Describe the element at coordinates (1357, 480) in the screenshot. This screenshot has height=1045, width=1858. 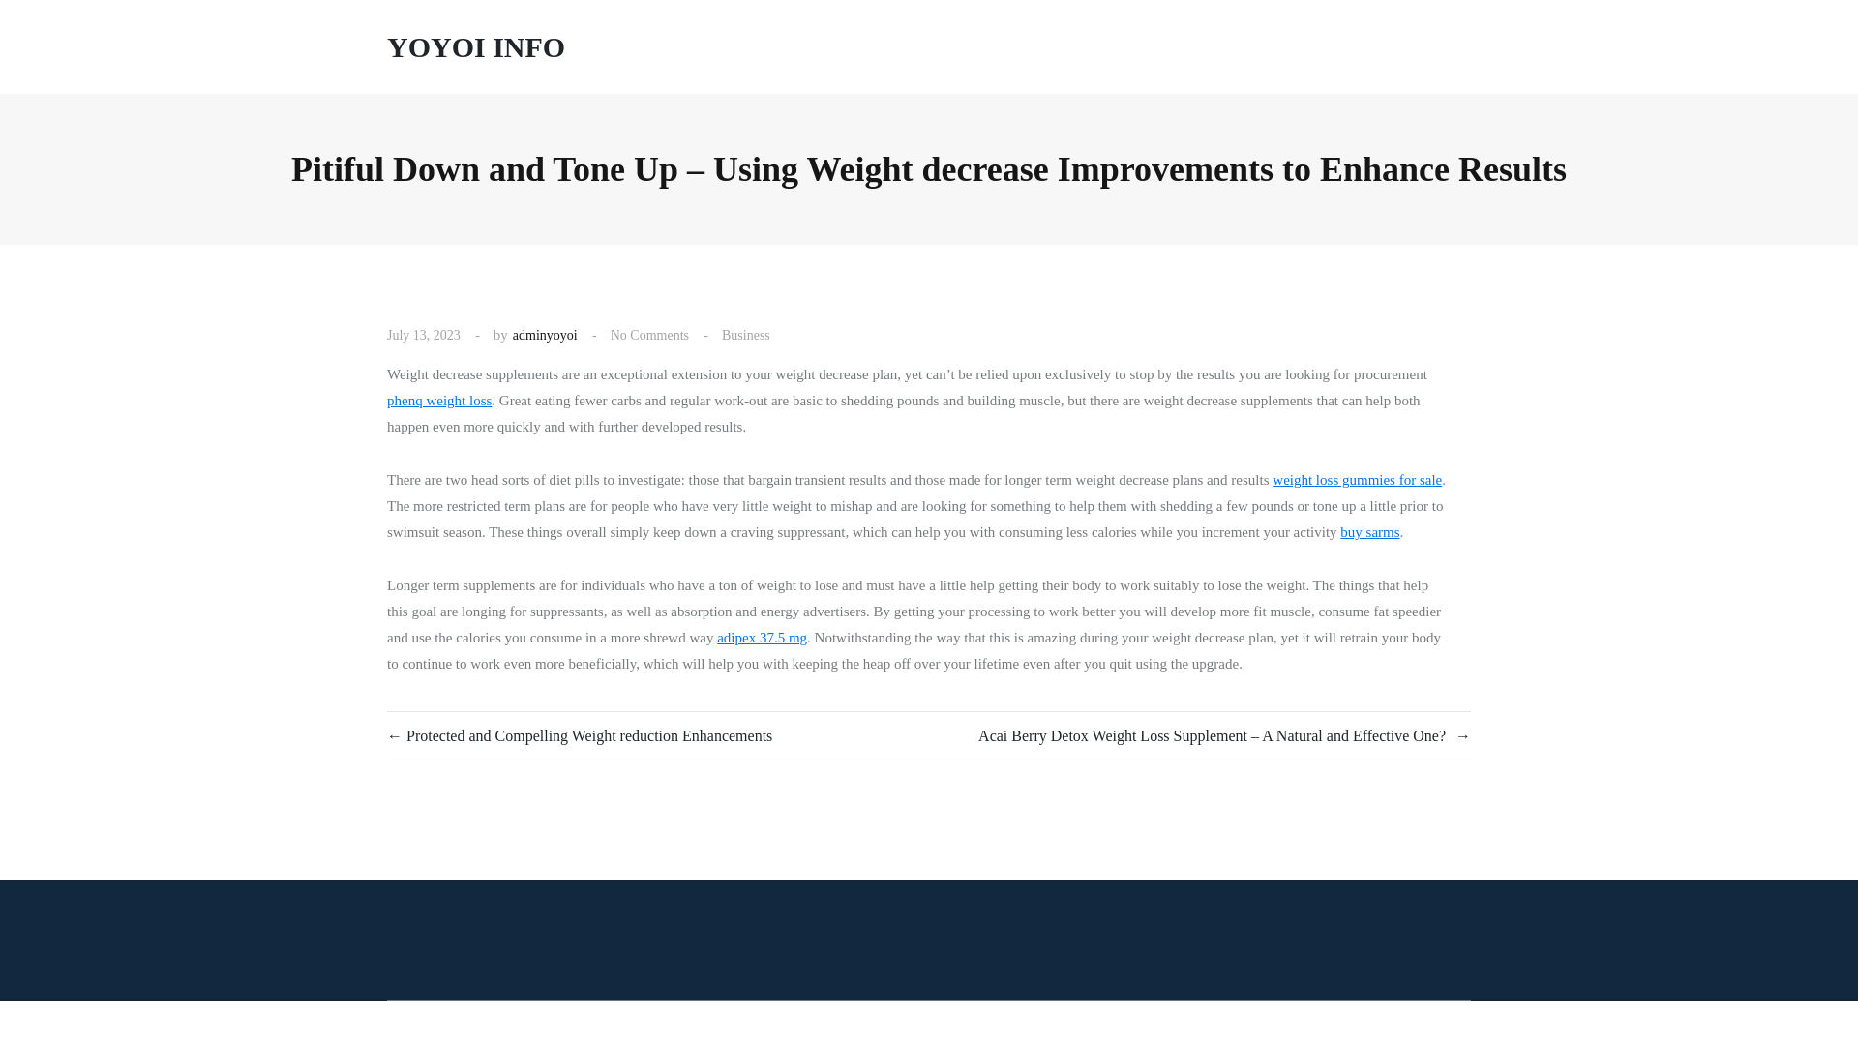
I see `weight loss gummies for sale` at that location.